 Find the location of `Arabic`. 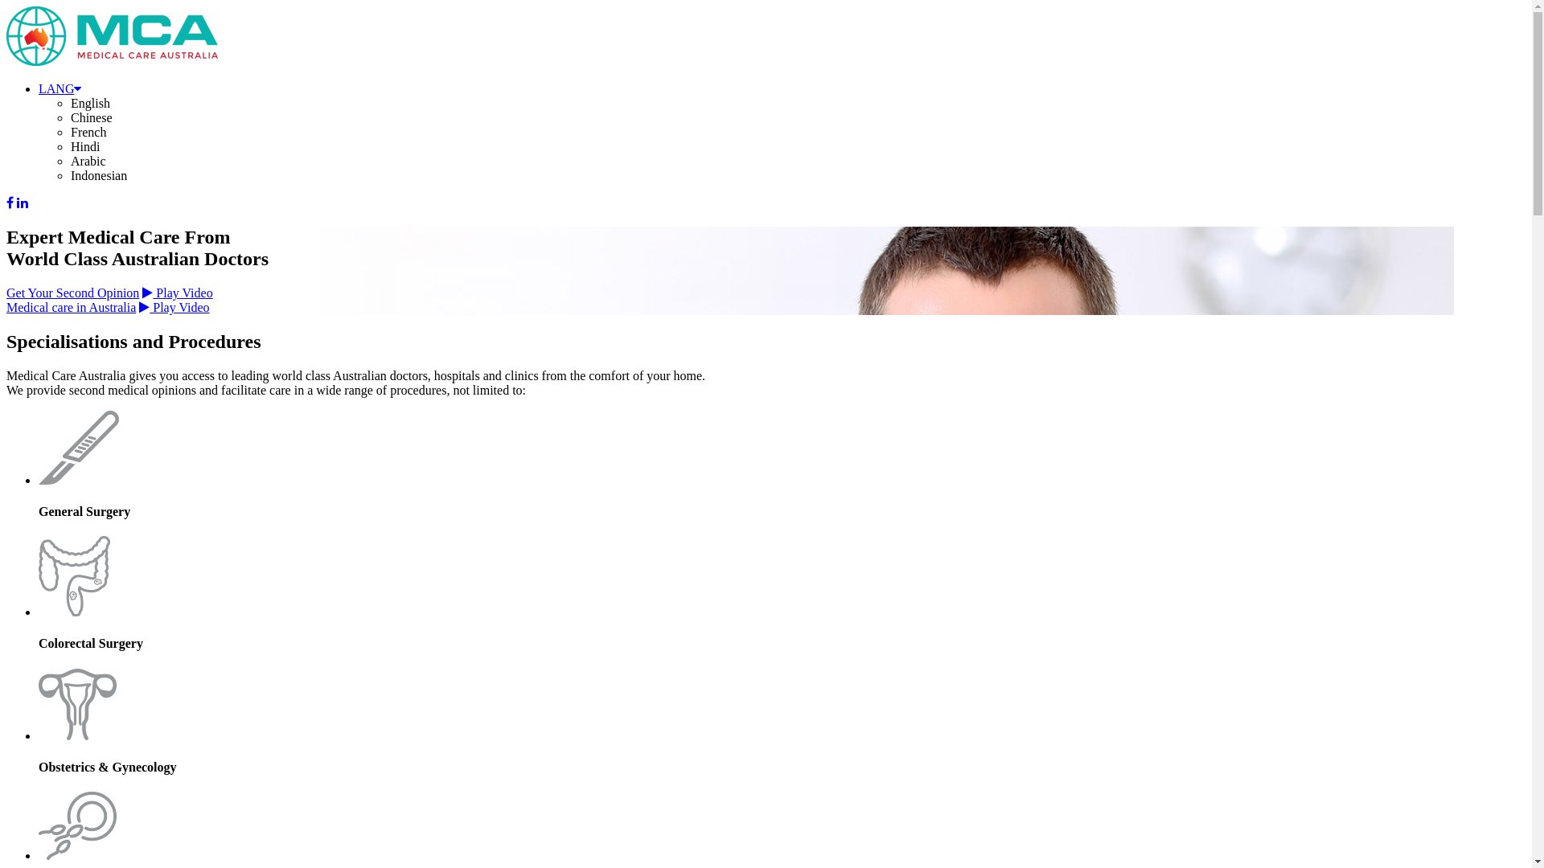

Arabic is located at coordinates (88, 161).